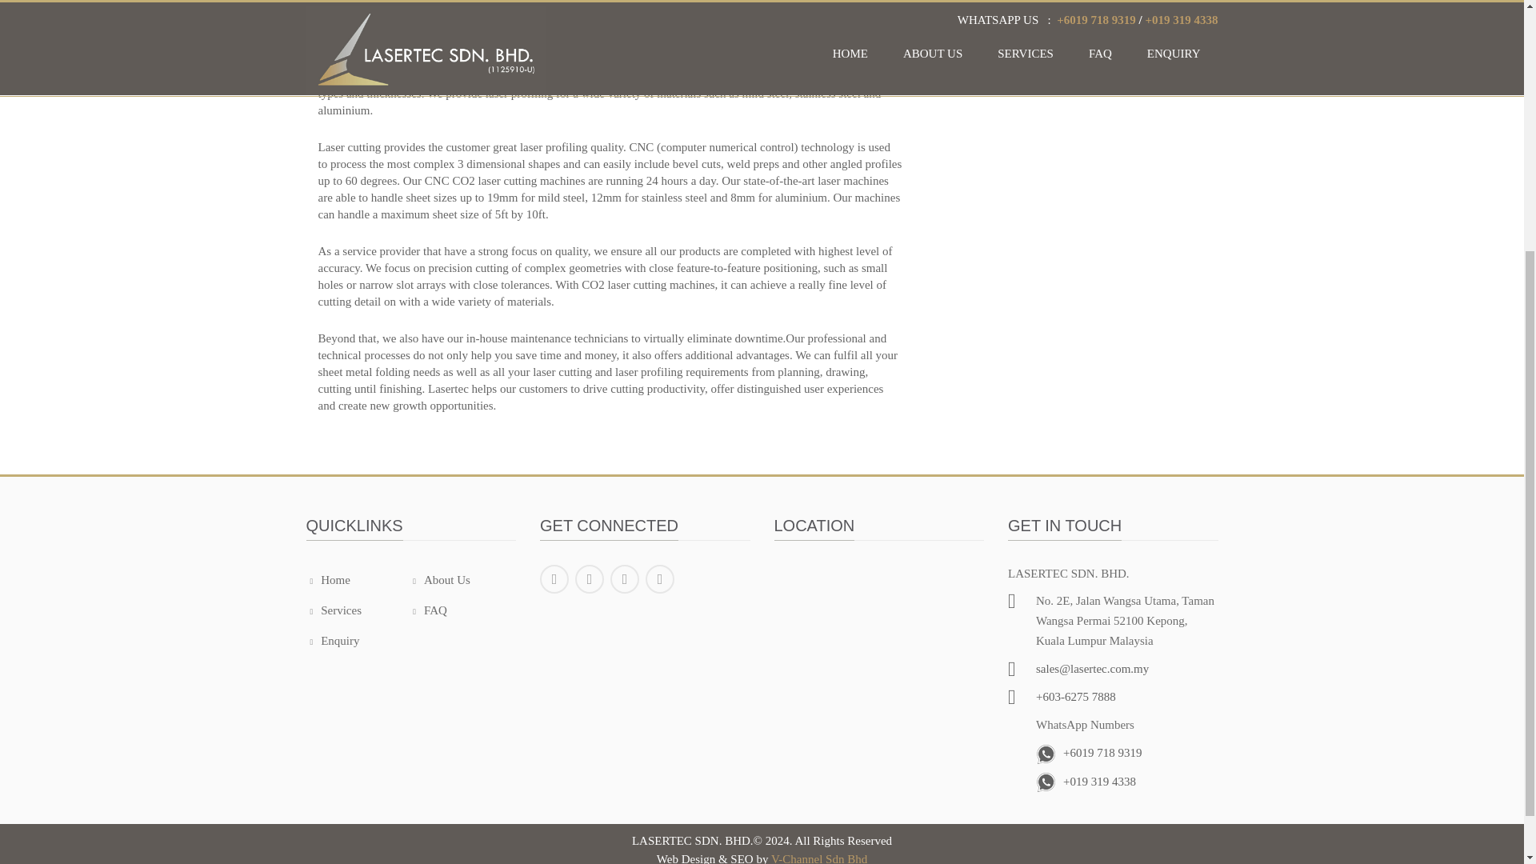  What do you see at coordinates (335, 610) in the screenshot?
I see `Services` at bounding box center [335, 610].